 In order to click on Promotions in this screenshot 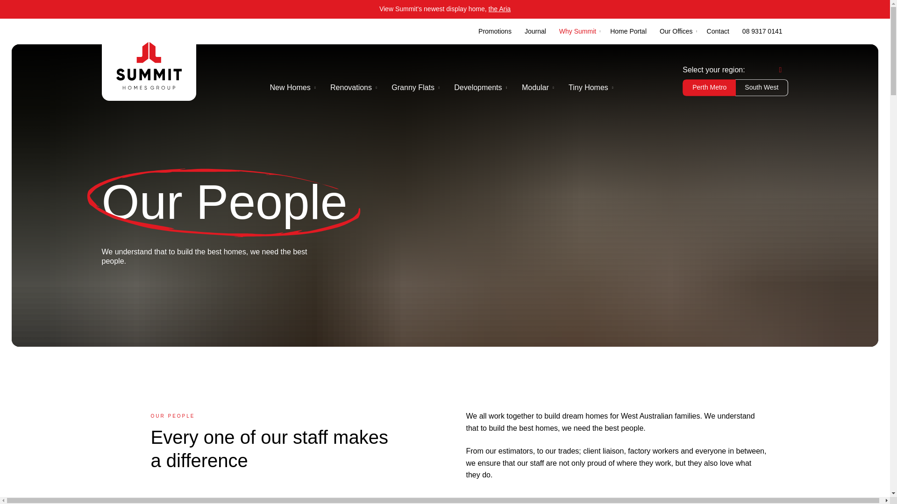, I will do `click(495, 32)`.